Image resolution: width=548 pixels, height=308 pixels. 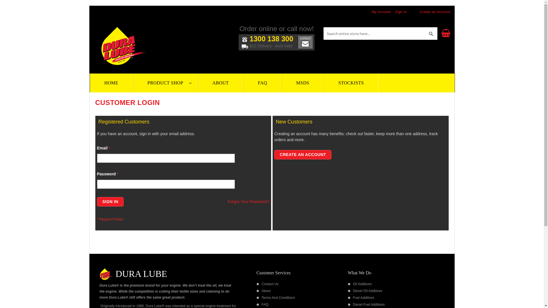 I want to click on Create an Account, so click(x=435, y=12).